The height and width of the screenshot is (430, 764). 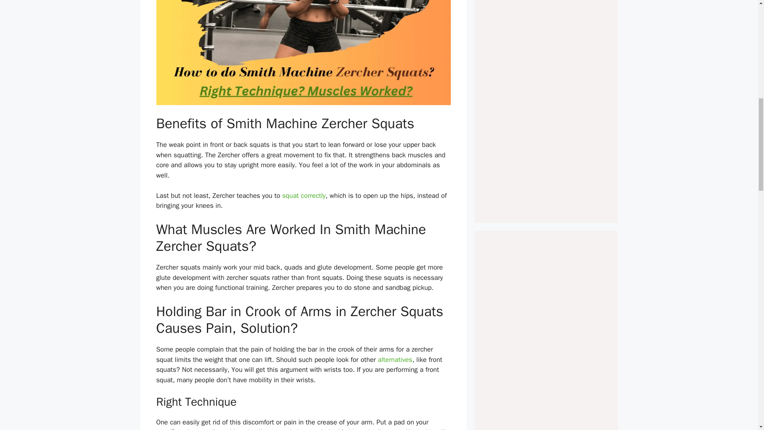 I want to click on alternatives, so click(x=395, y=360).